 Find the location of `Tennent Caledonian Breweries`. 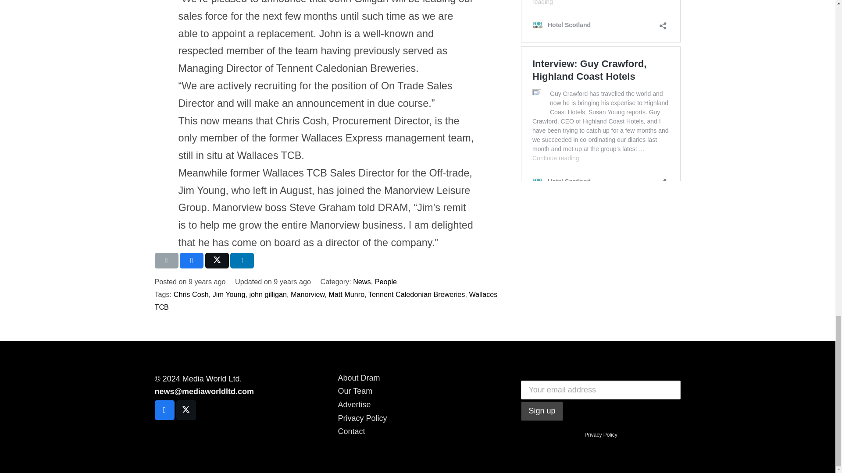

Tennent Caledonian Breweries is located at coordinates (417, 294).